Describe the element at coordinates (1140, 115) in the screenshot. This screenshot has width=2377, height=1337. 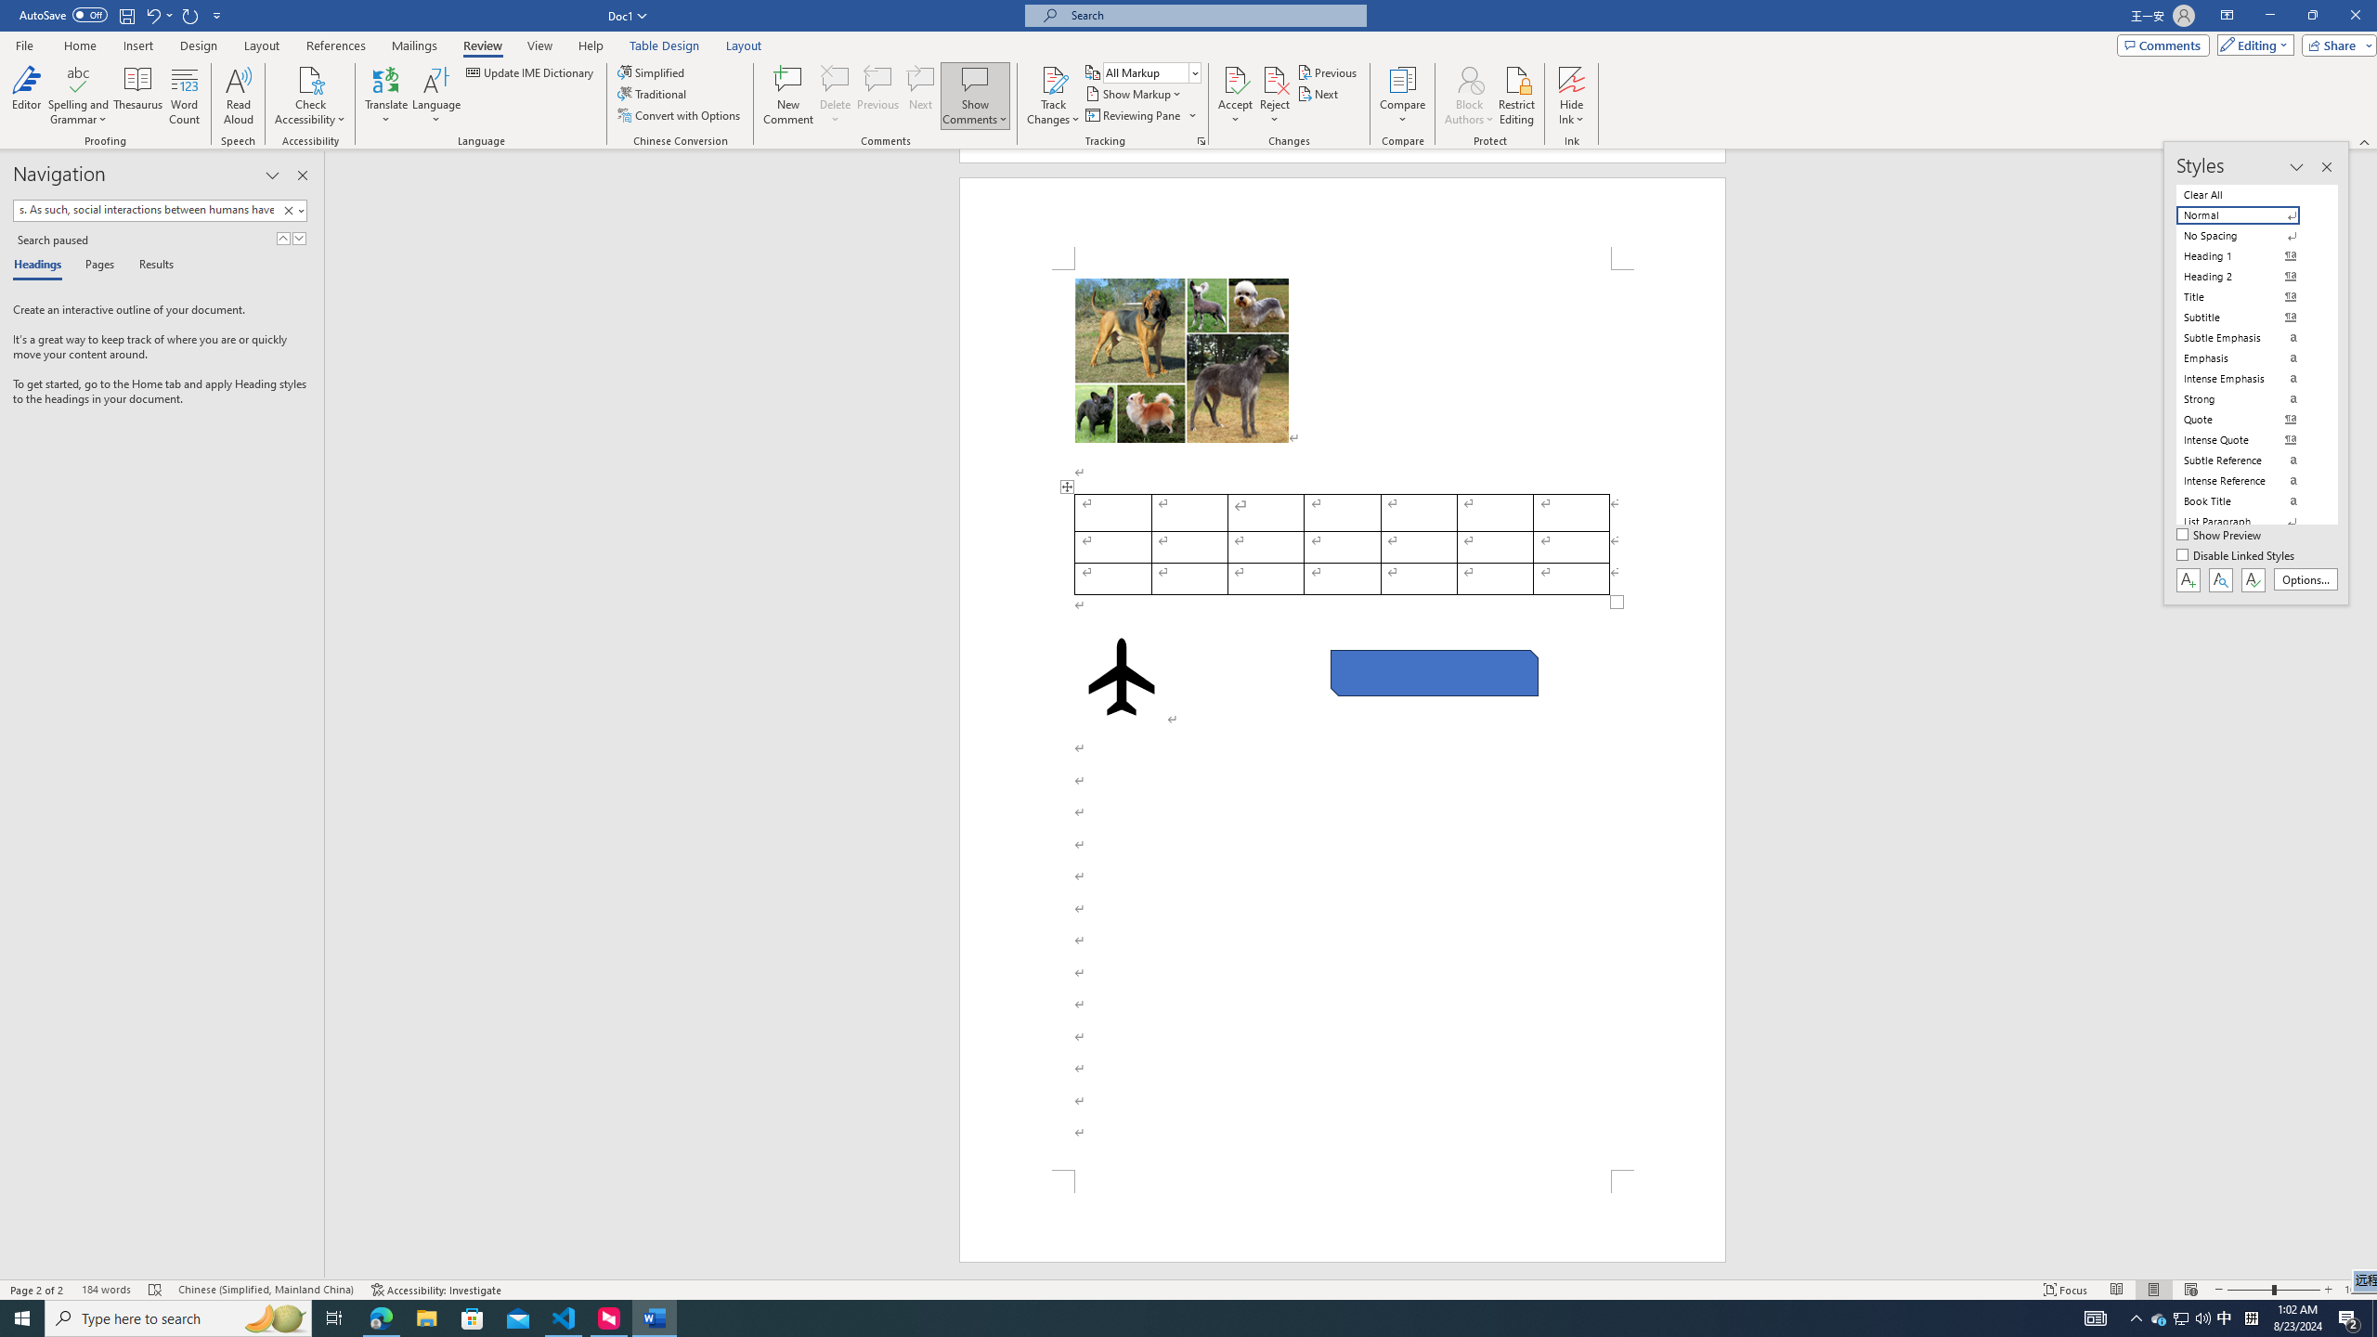
I see `Reviewing Pane` at that location.